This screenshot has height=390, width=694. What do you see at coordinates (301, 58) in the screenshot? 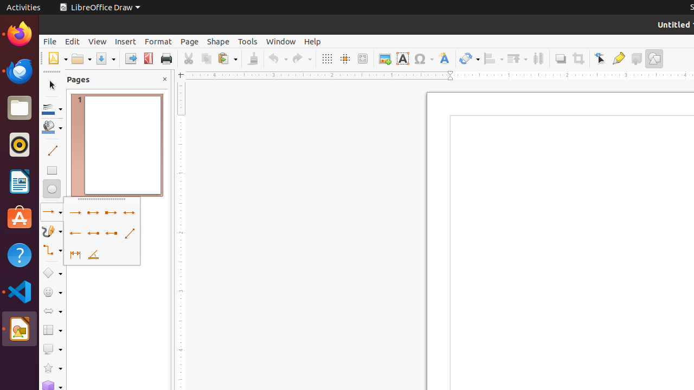
I see `Redo` at bounding box center [301, 58].